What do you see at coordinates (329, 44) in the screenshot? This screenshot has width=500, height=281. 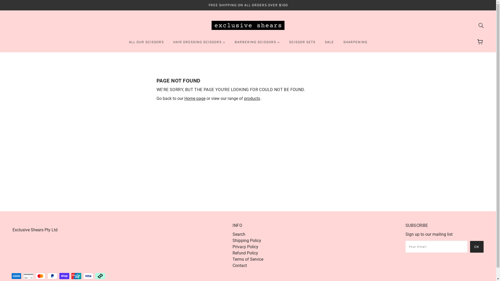 I see `SALE` at bounding box center [329, 44].